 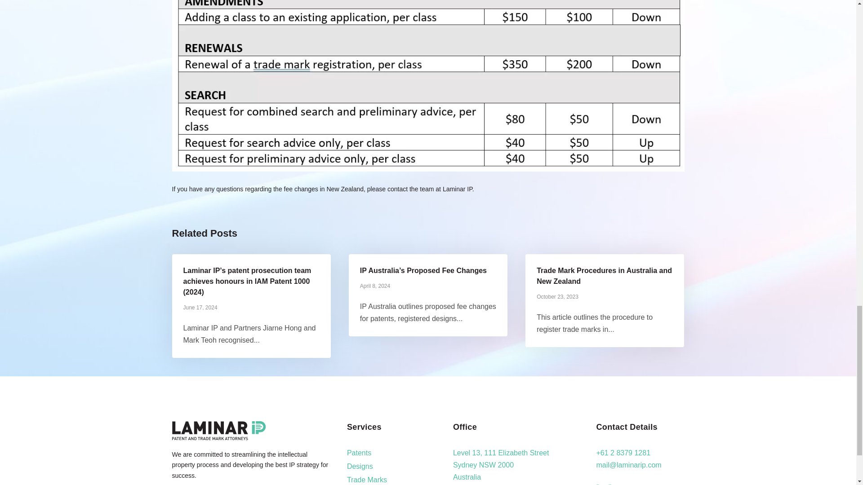 What do you see at coordinates (367, 480) in the screenshot?
I see `Trade Marks` at bounding box center [367, 480].